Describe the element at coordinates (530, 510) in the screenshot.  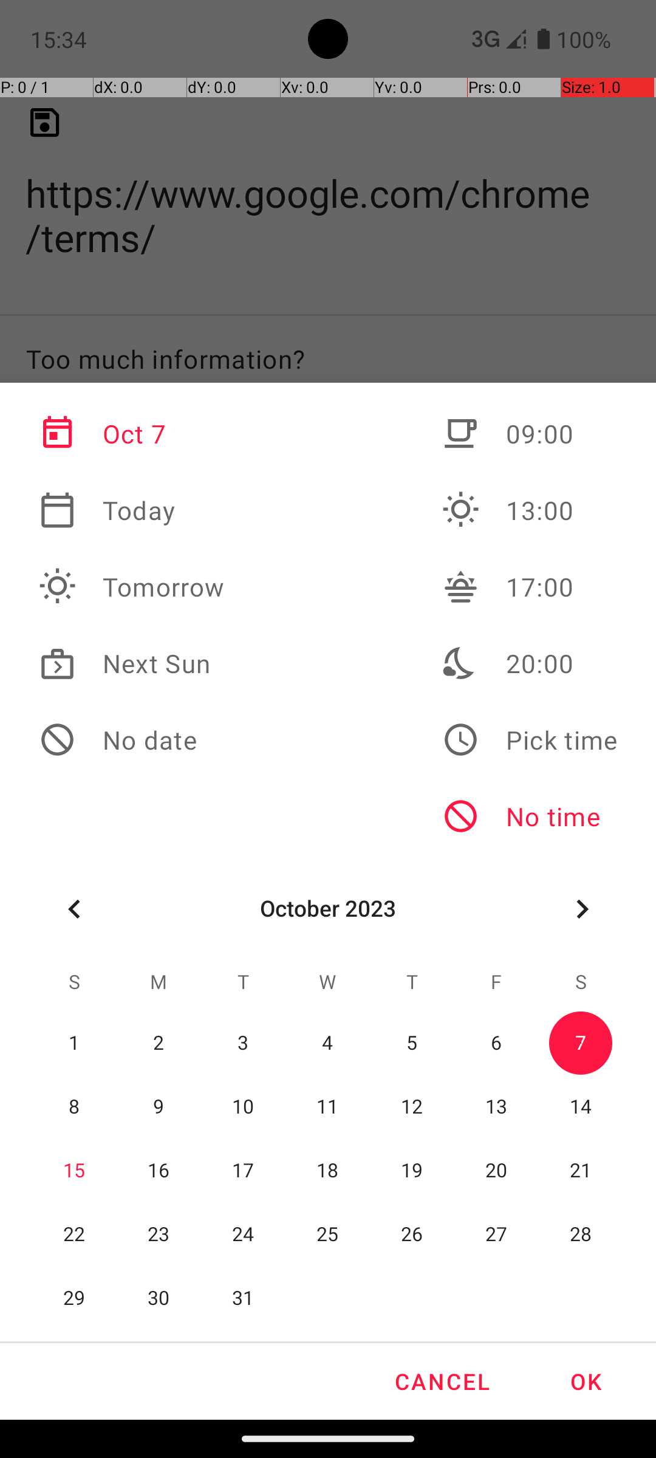
I see `13:00` at that location.